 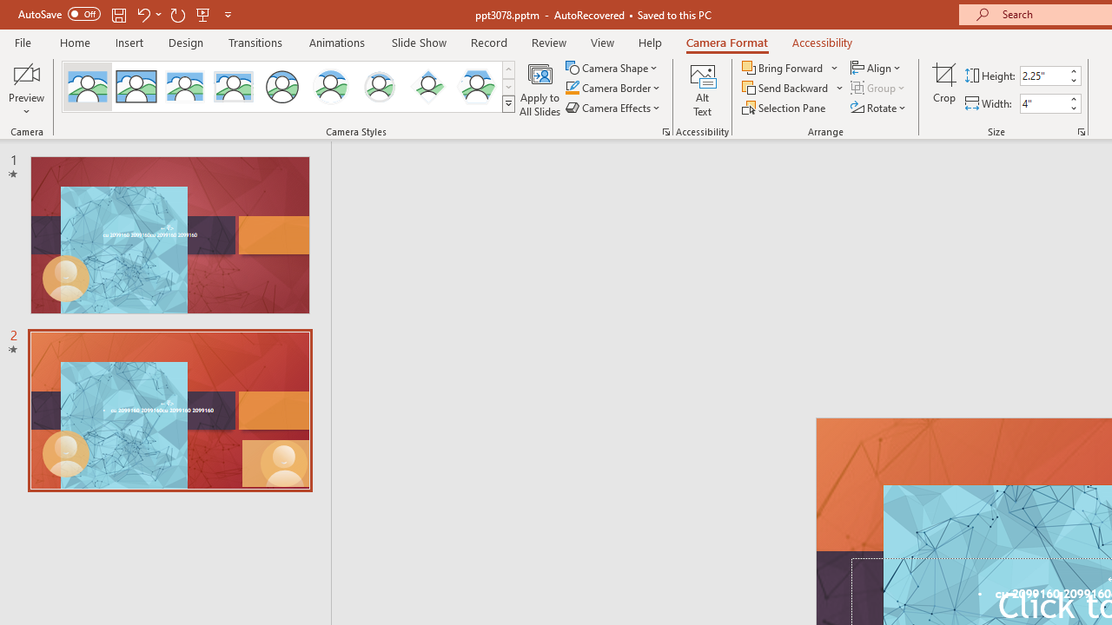 What do you see at coordinates (136, 87) in the screenshot?
I see `Simple Frame Rectangle` at bounding box center [136, 87].